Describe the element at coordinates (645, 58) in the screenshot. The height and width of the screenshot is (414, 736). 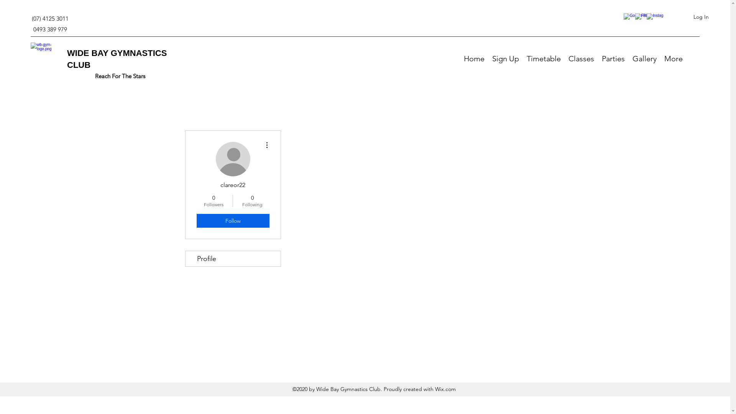
I see `Gallery` at that location.